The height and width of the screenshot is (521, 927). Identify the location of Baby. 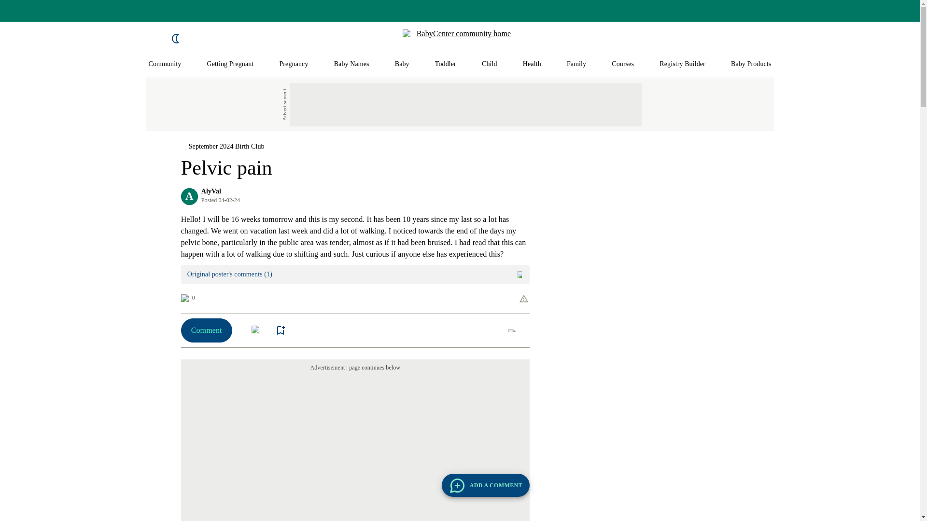
(402, 64).